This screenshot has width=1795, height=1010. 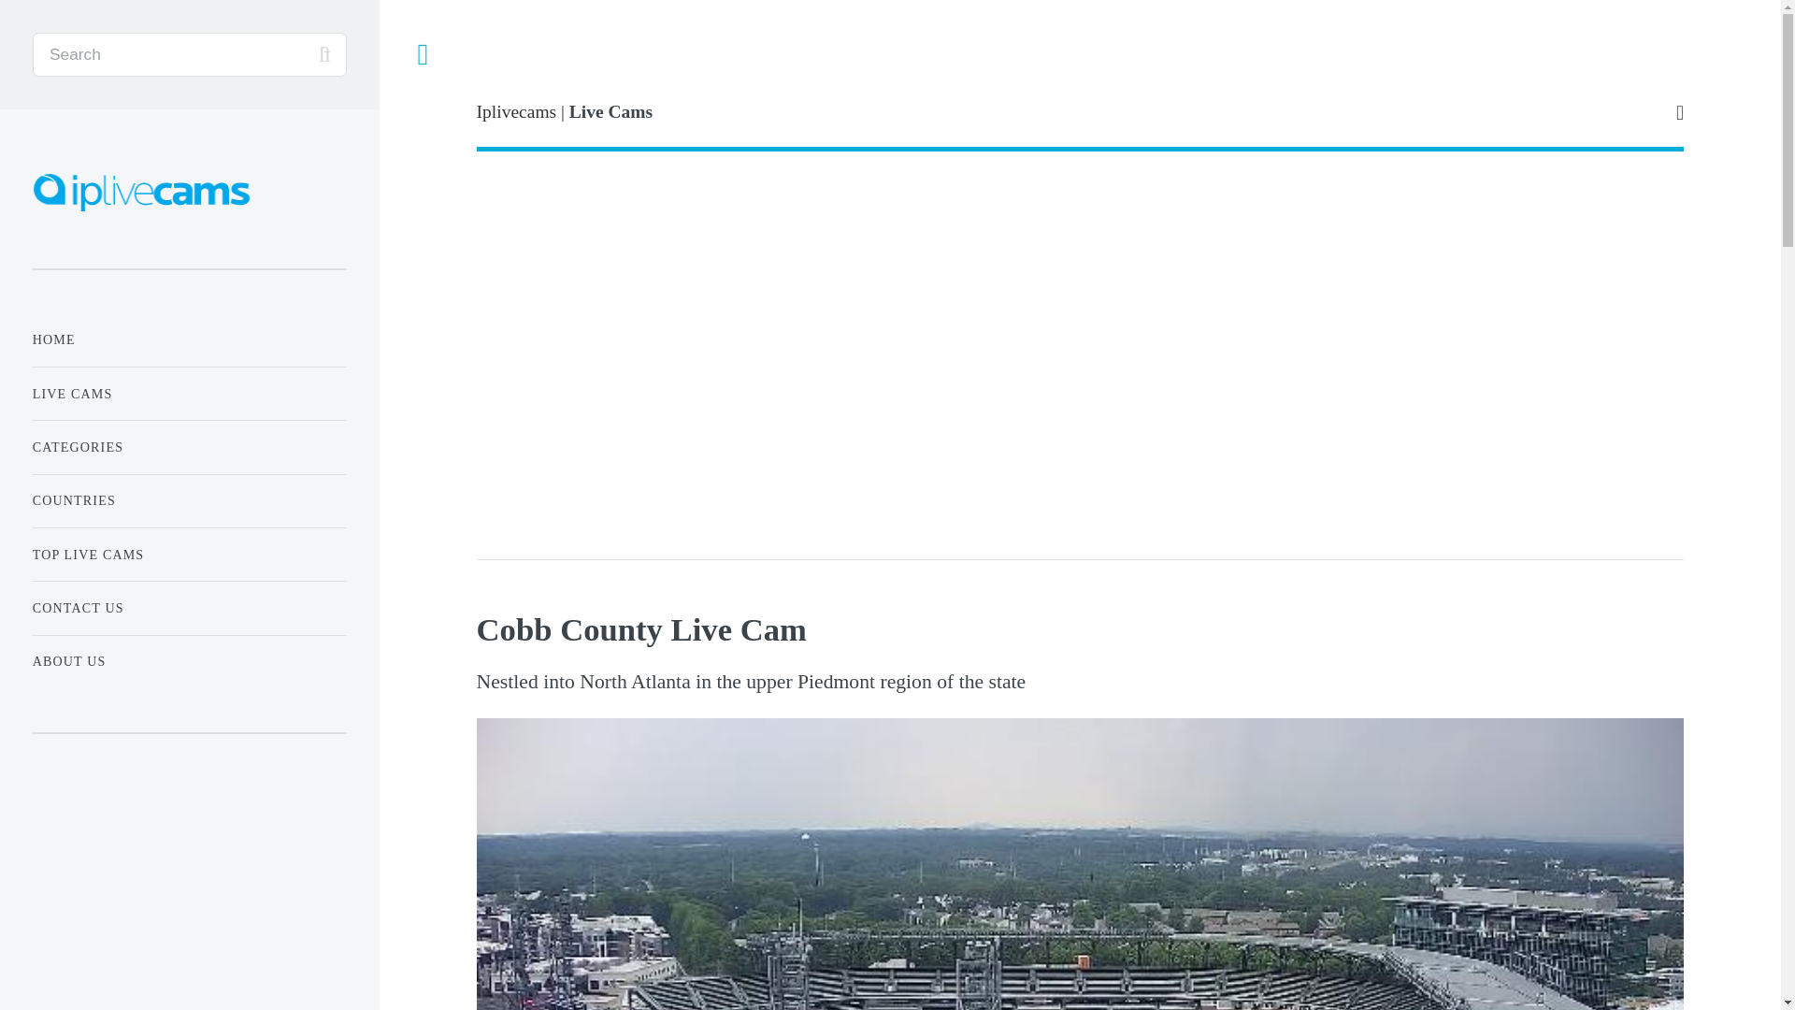 I want to click on LIVE CAMS, so click(x=189, y=393).